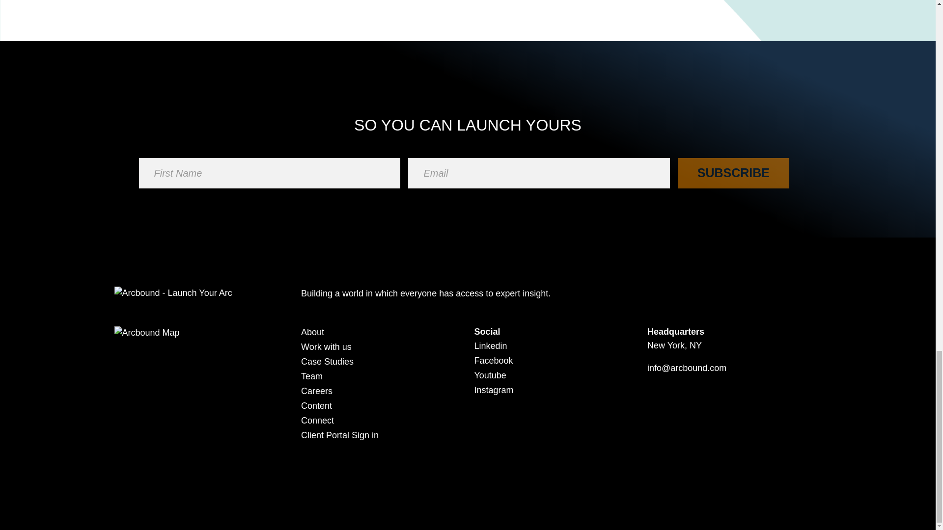  I want to click on About, so click(312, 332).